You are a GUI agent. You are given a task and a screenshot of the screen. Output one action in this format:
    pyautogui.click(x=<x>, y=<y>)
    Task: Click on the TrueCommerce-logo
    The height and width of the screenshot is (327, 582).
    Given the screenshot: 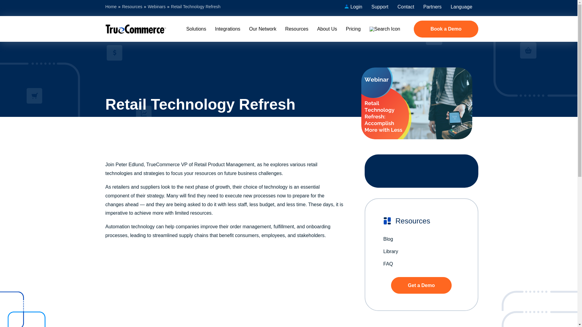 What is the action you would take?
    pyautogui.click(x=135, y=29)
    